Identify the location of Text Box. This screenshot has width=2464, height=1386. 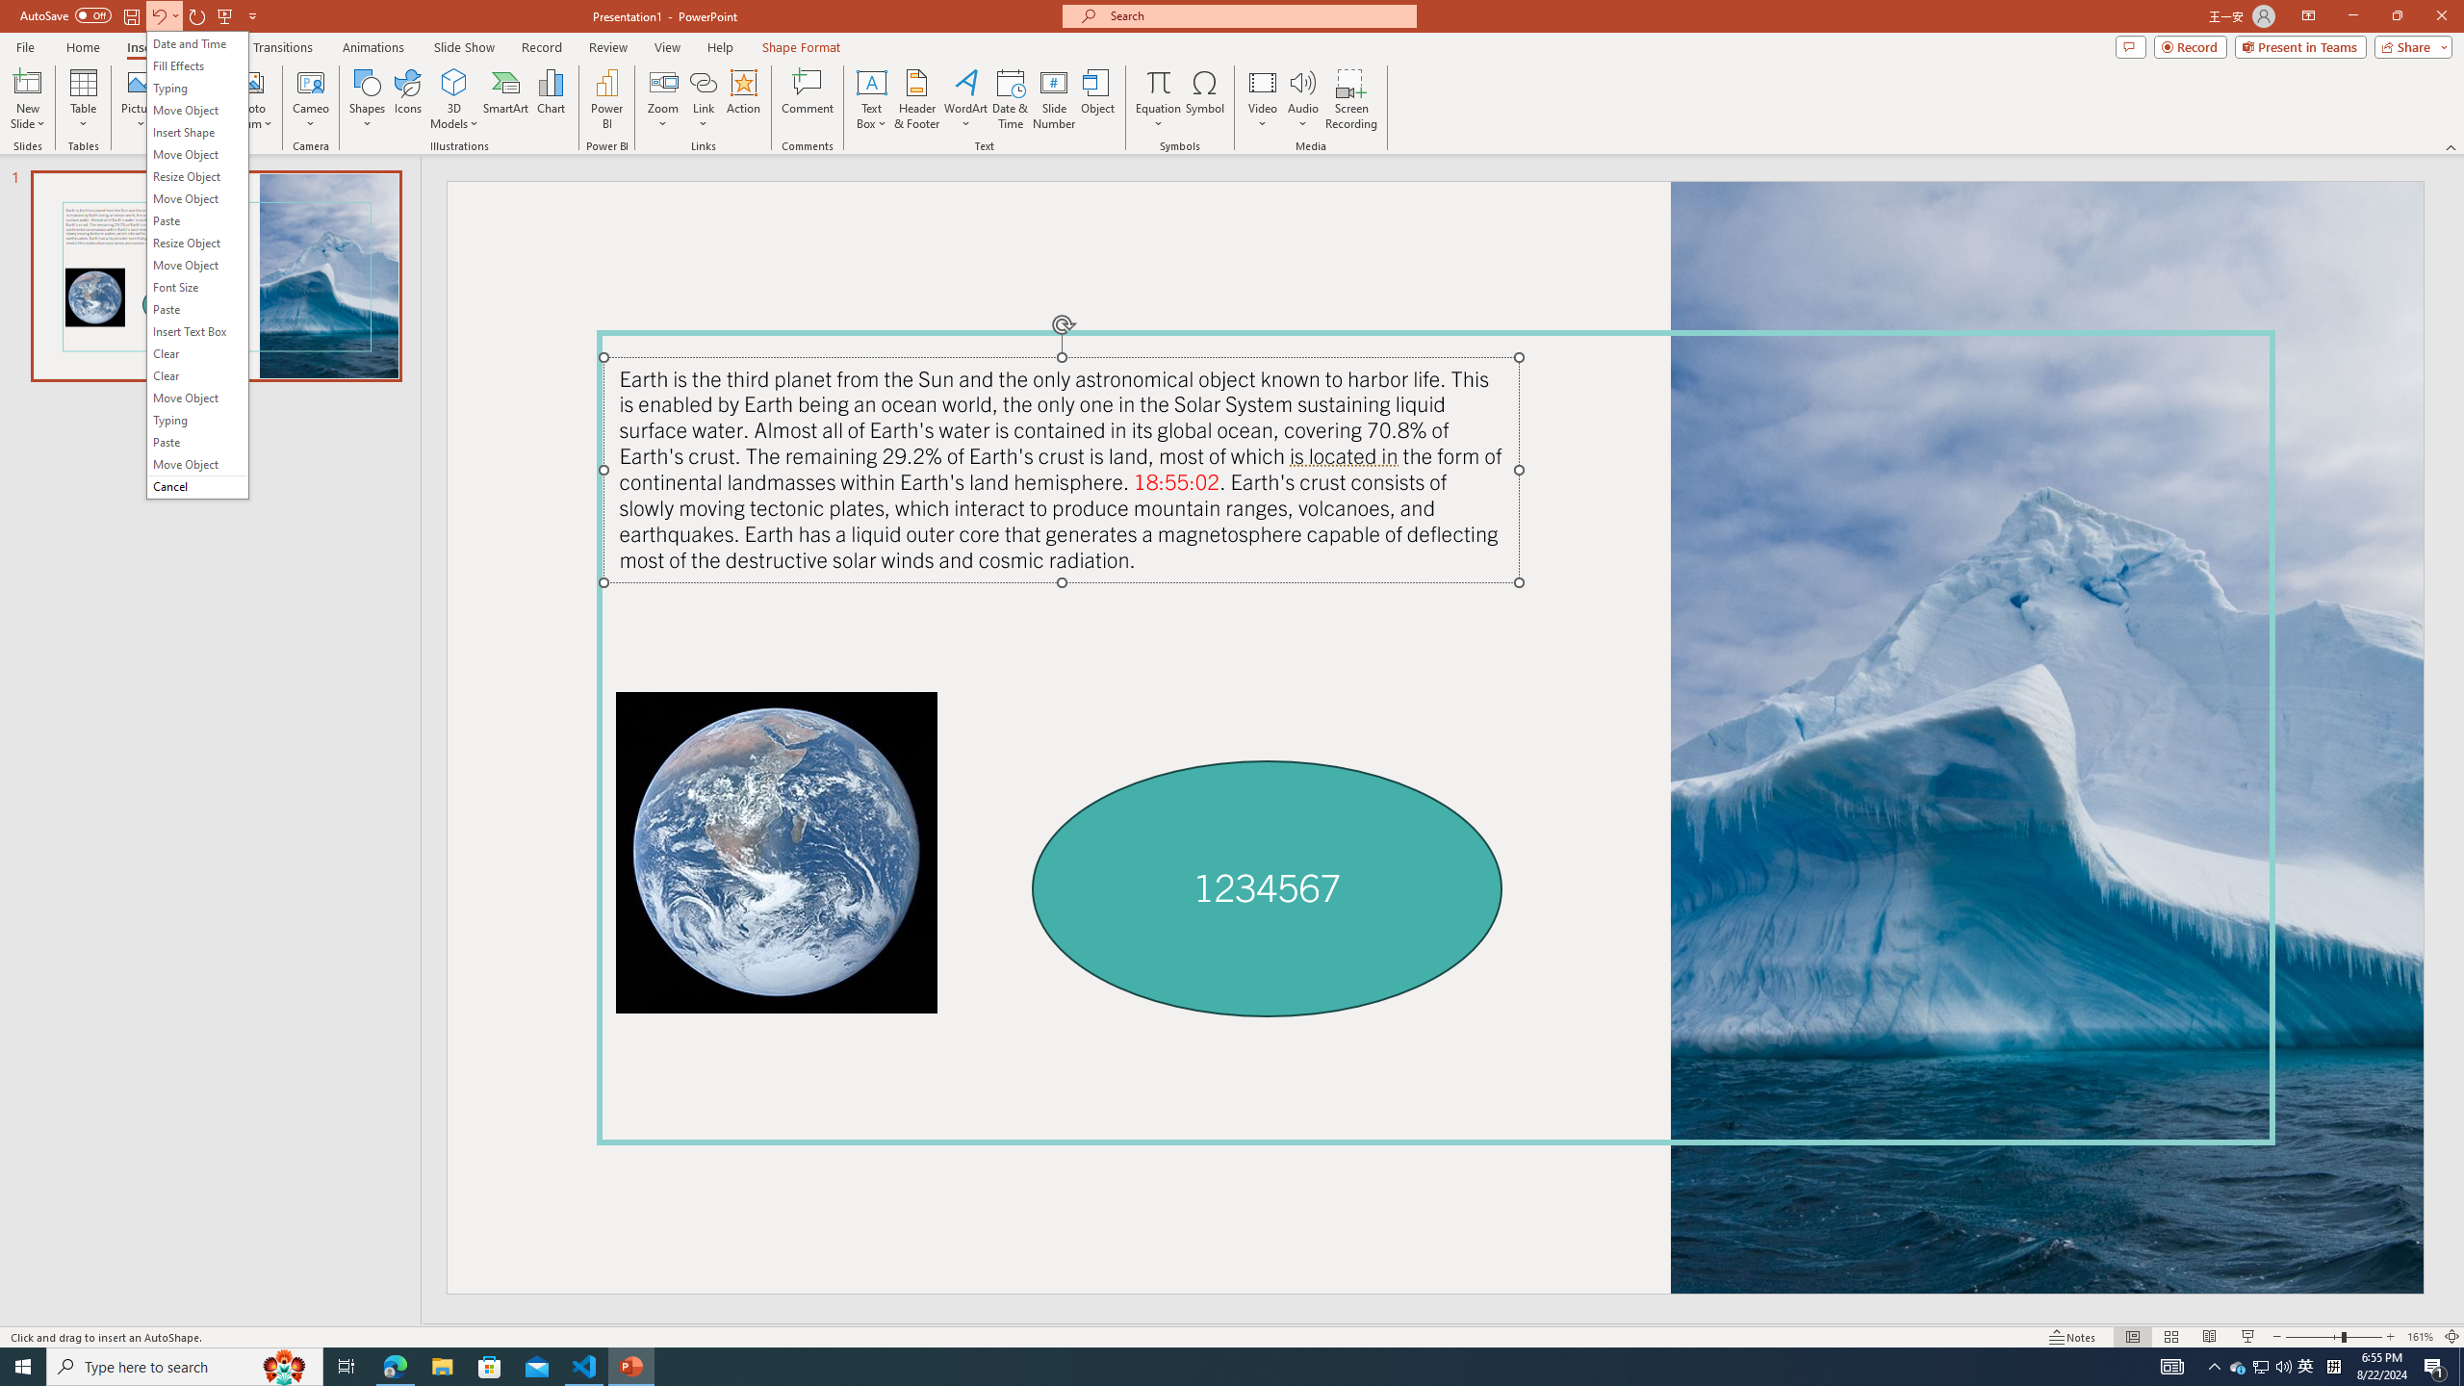
(872, 99).